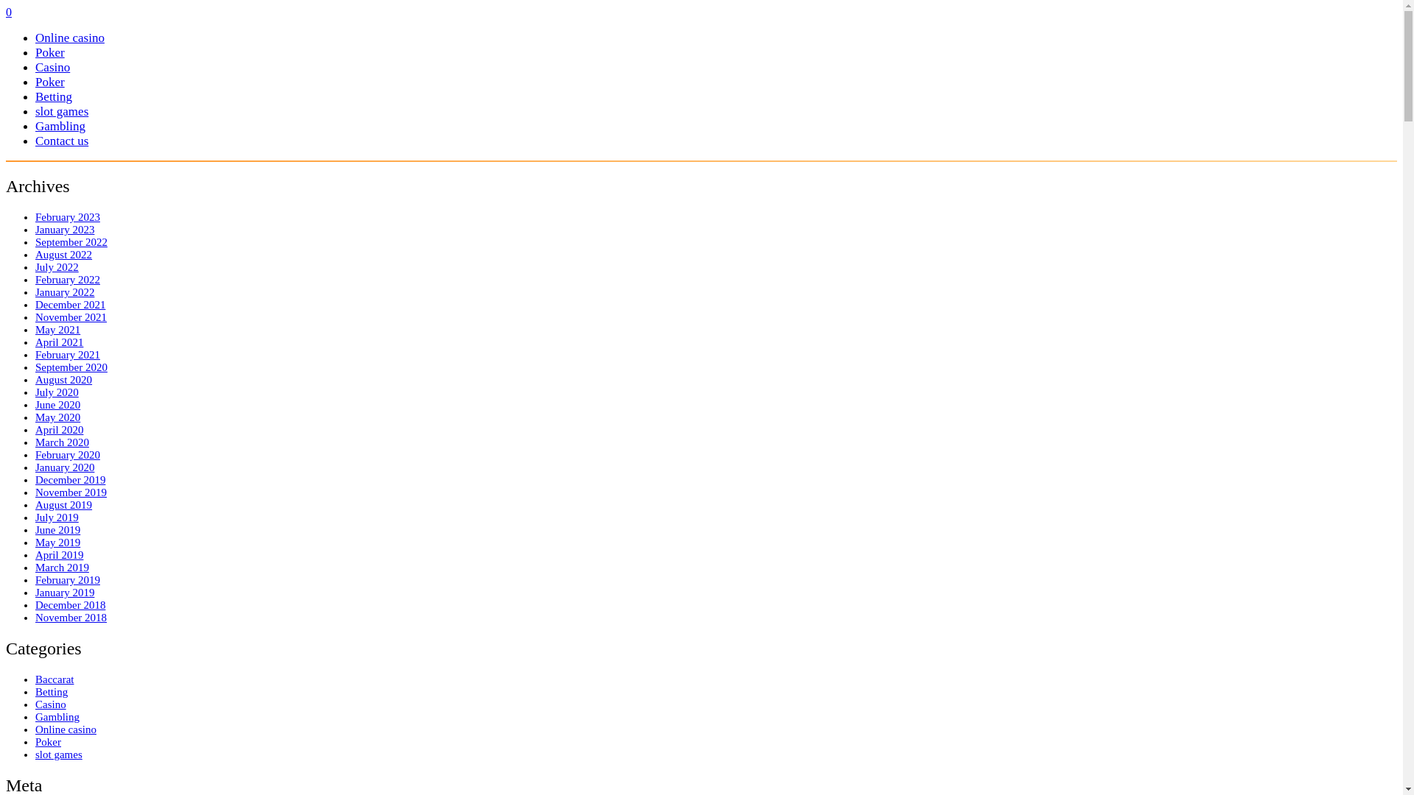 The image size is (1414, 795). Describe the element at coordinates (71, 618) in the screenshot. I see `November 2018` at that location.